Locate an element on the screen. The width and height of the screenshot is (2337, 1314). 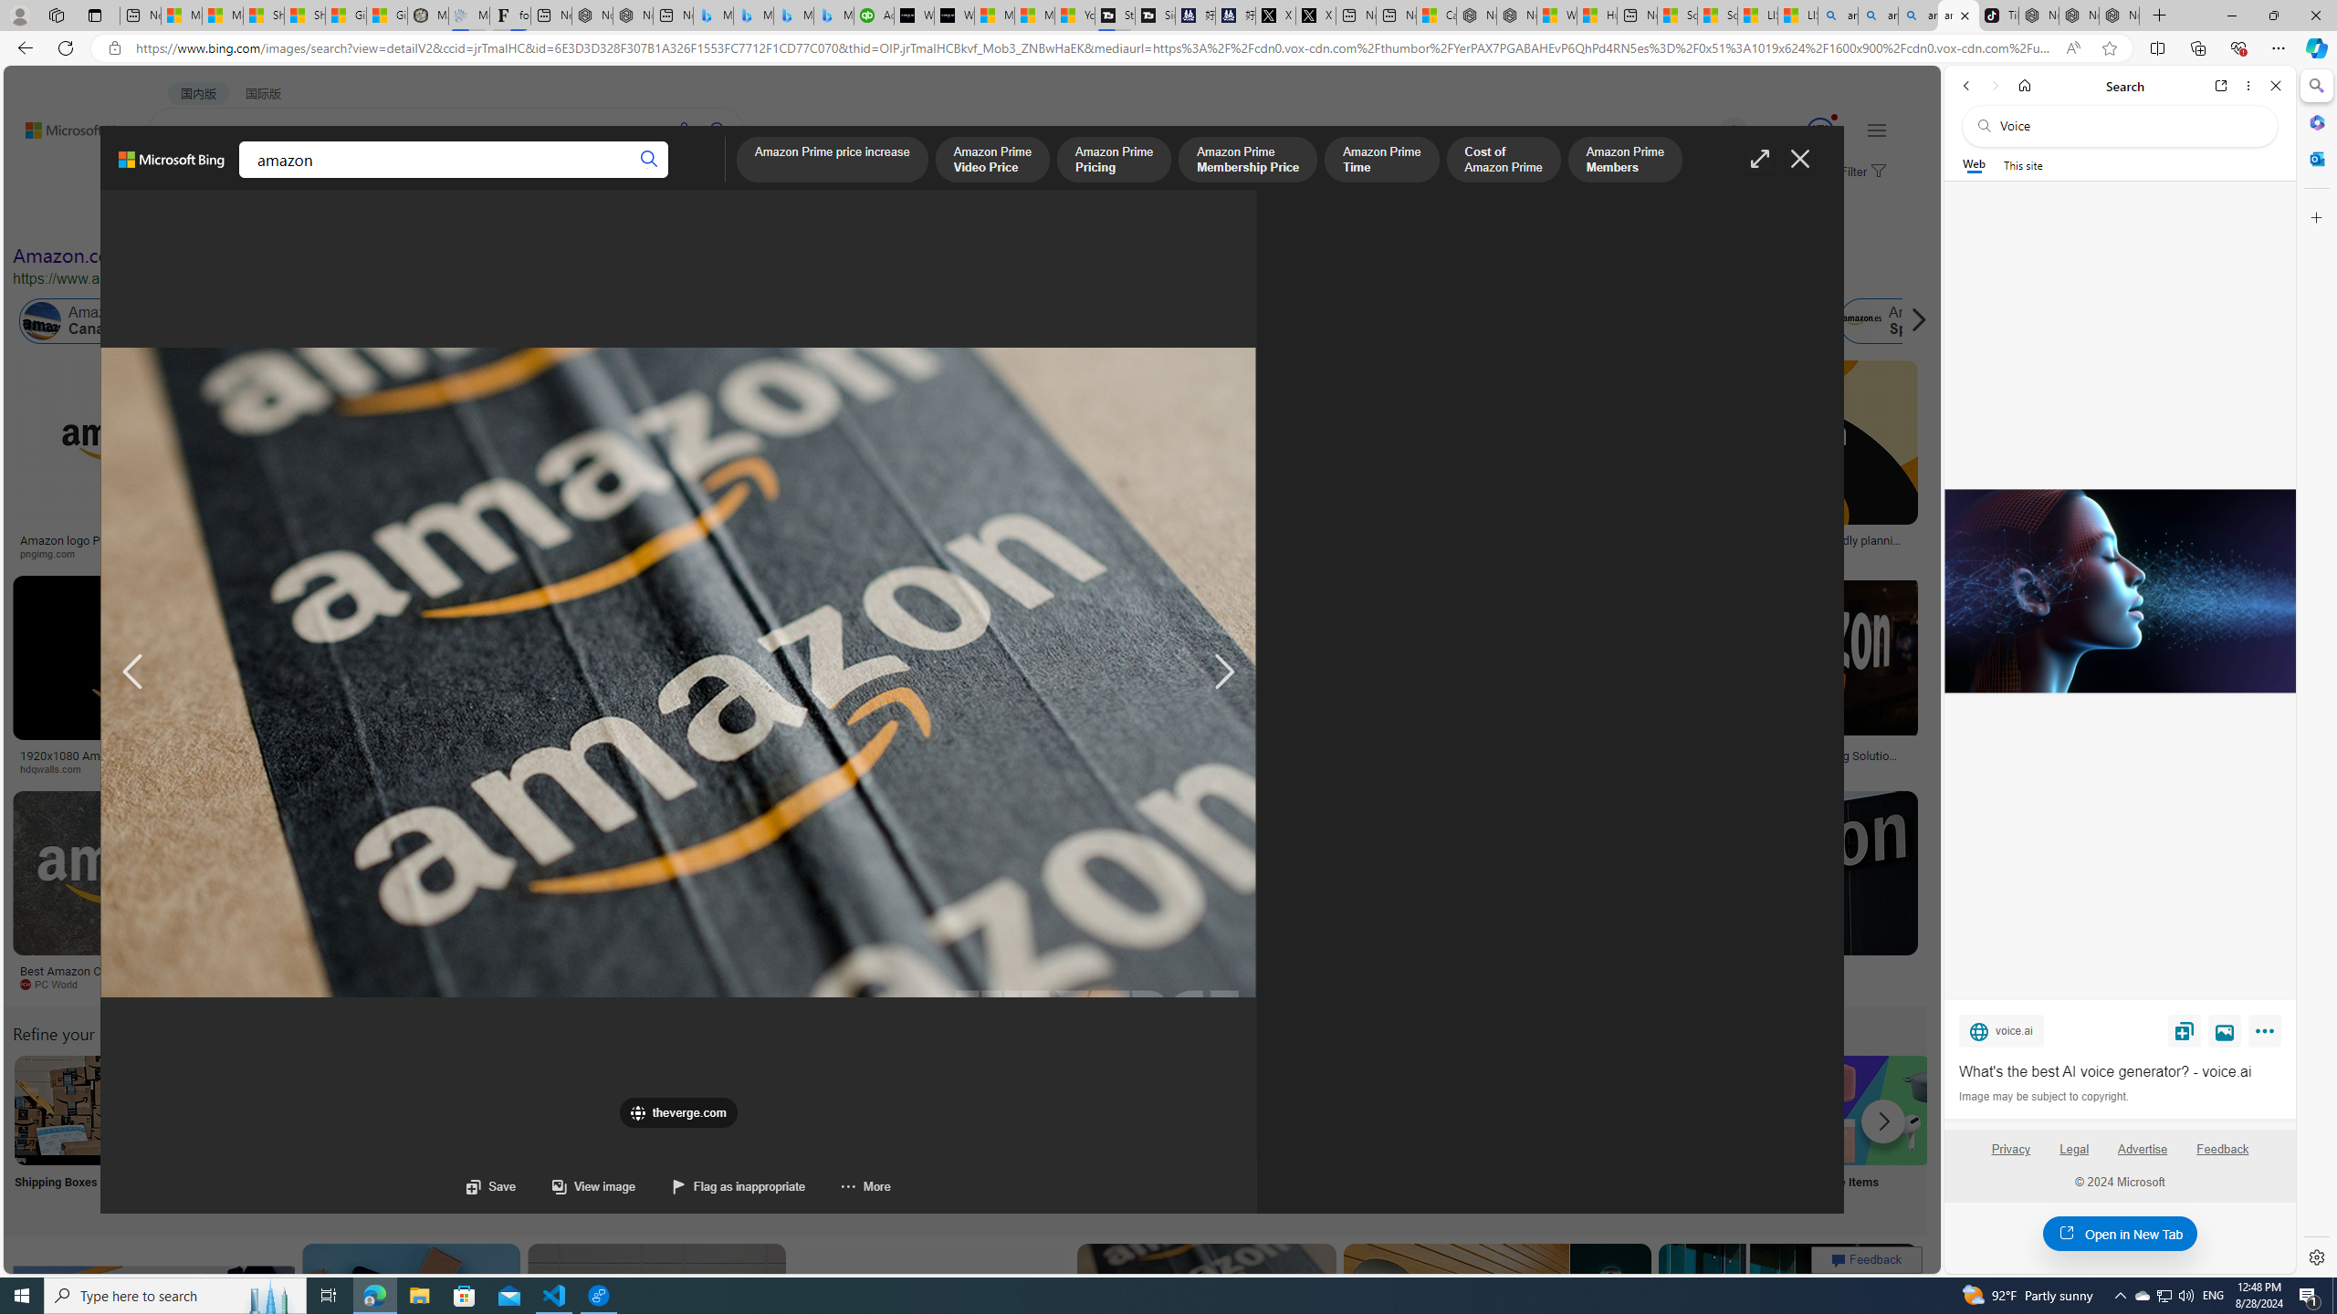
Prime Label is located at coordinates (1636, 1133).